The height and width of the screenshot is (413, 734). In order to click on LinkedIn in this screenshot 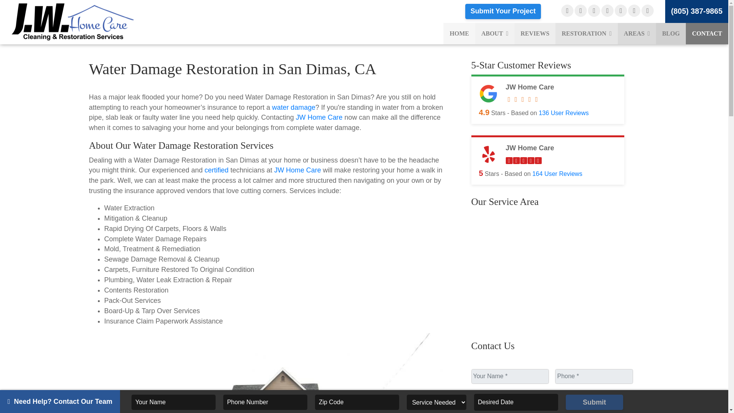, I will do `click(634, 11)`.